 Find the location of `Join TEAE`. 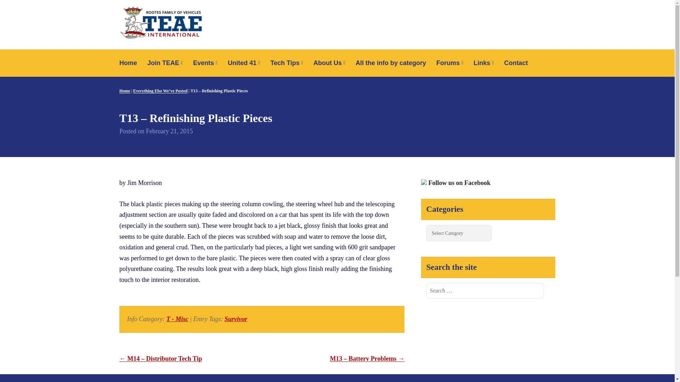

Join TEAE is located at coordinates (165, 63).